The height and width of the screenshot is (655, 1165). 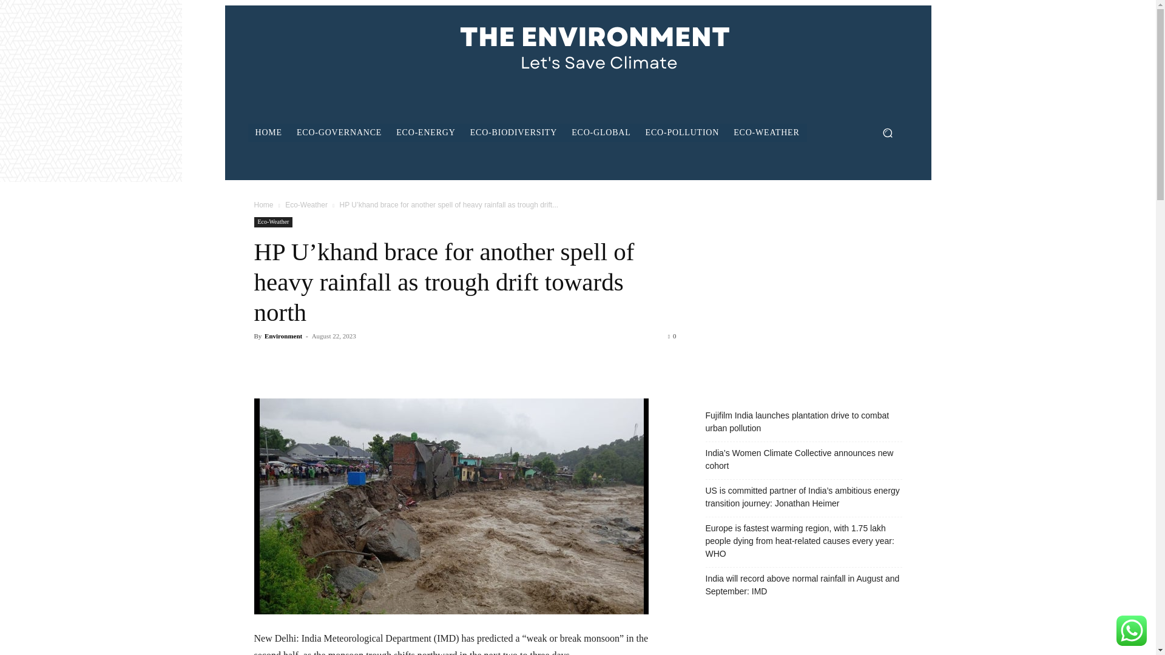 I want to click on ECO-ENERGY, so click(x=426, y=133).